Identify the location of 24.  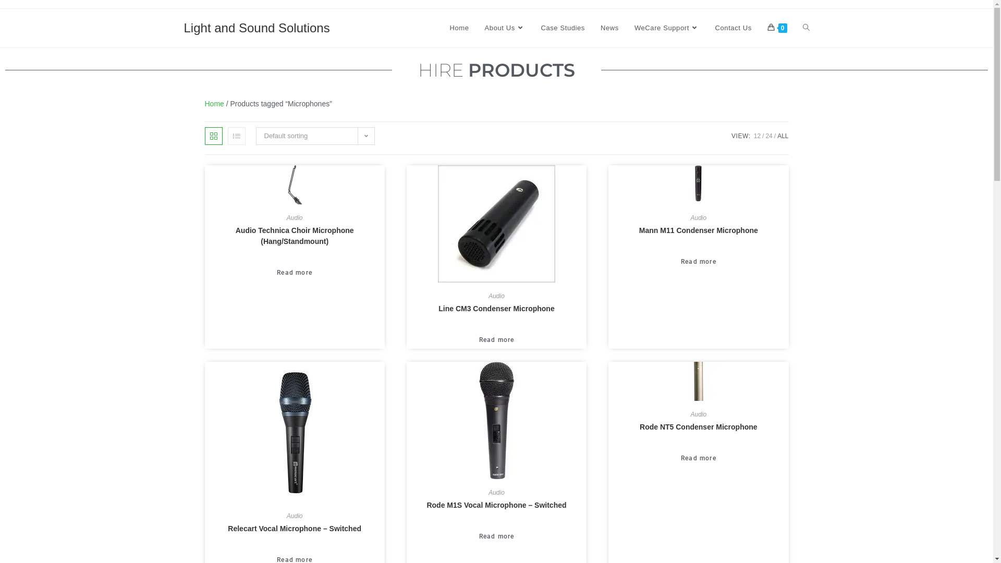
(768, 136).